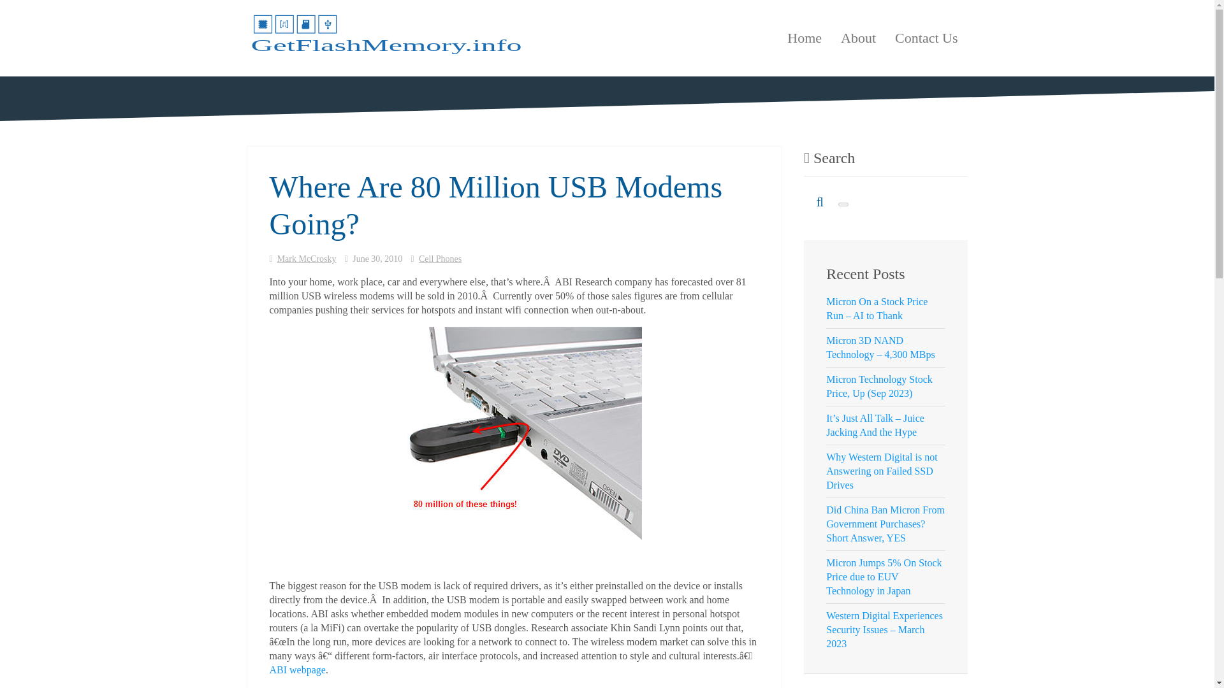 This screenshot has height=688, width=1224. I want to click on Why Western Digital is not Answering on Failed SSD Drives, so click(882, 471).